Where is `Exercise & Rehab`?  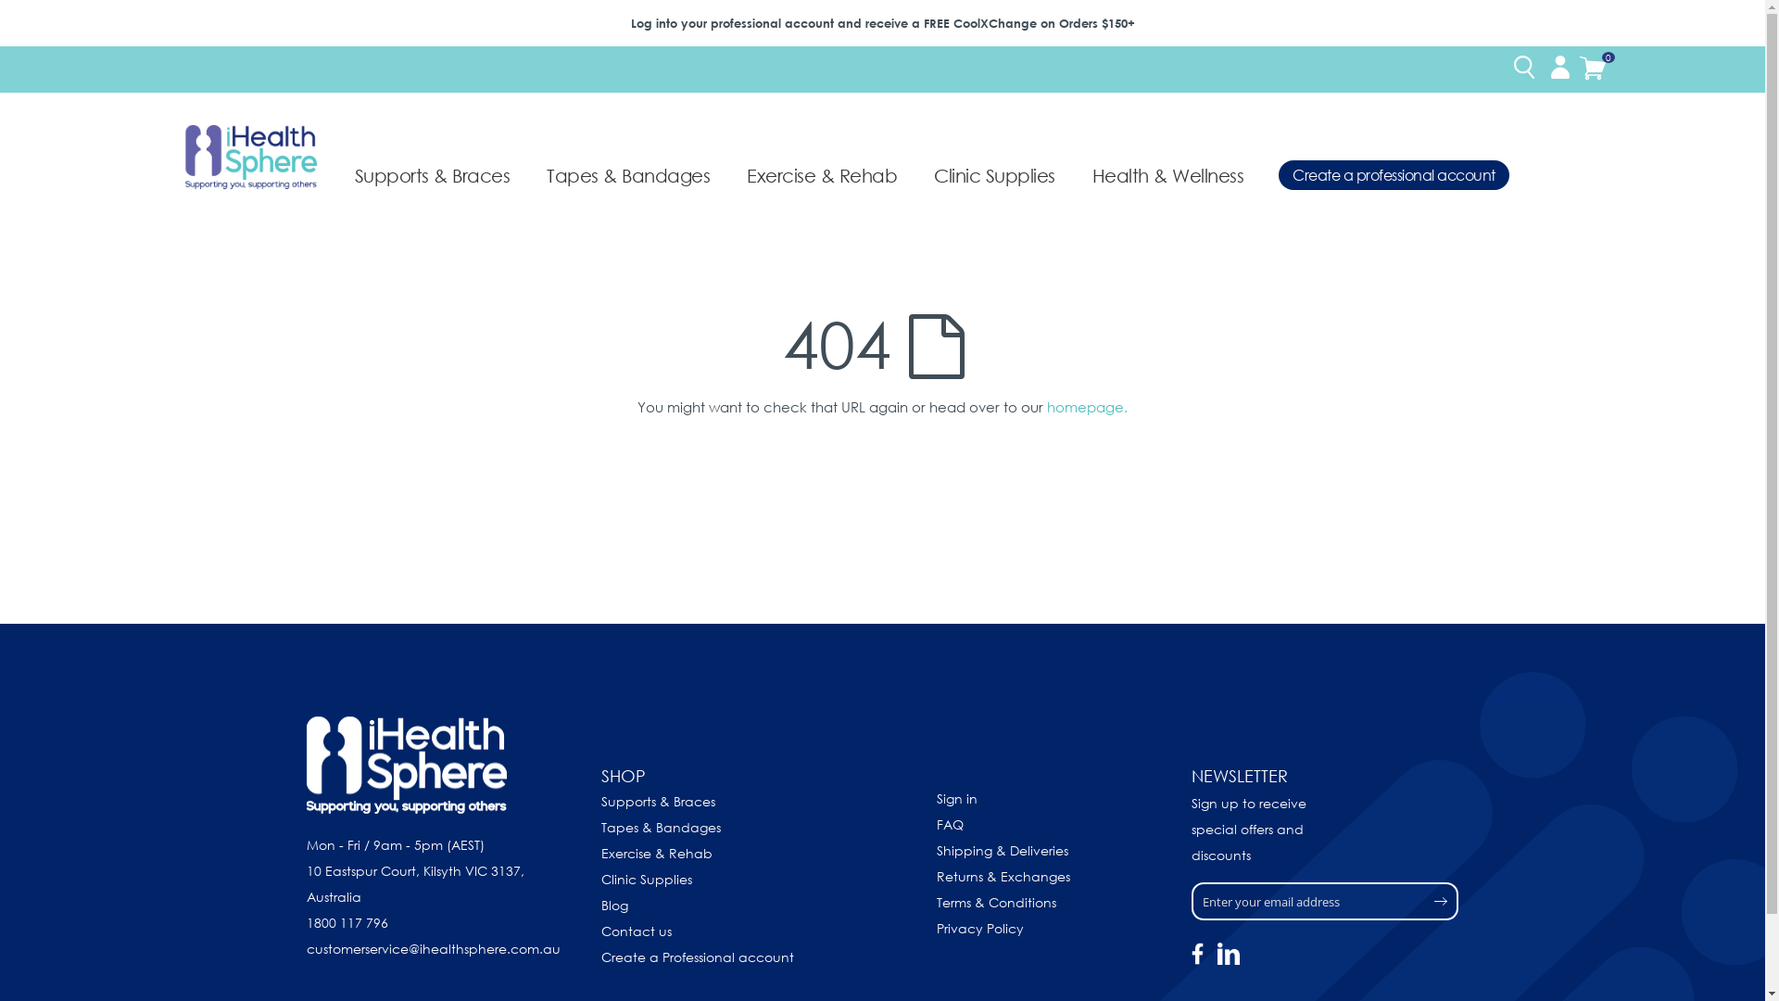 Exercise & Rehab is located at coordinates (821, 174).